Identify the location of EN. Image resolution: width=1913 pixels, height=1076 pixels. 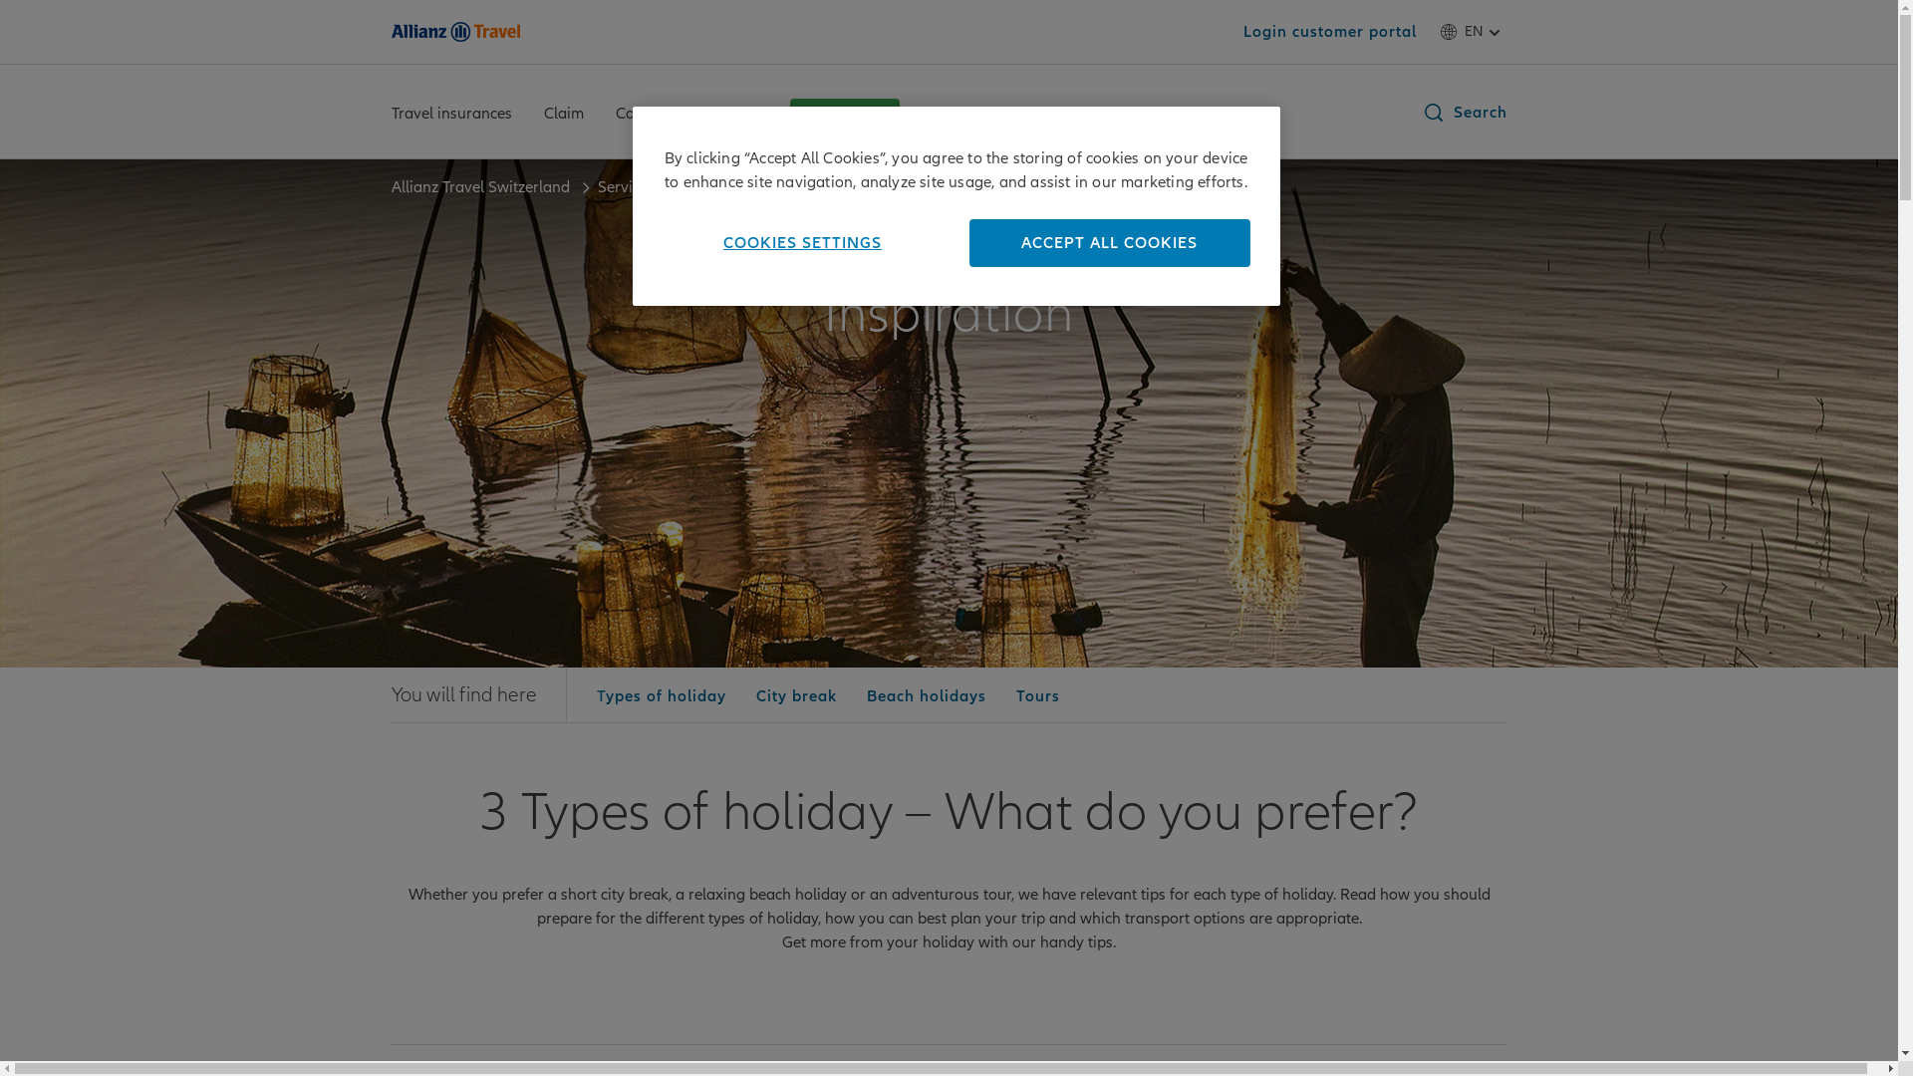
(1474, 32).